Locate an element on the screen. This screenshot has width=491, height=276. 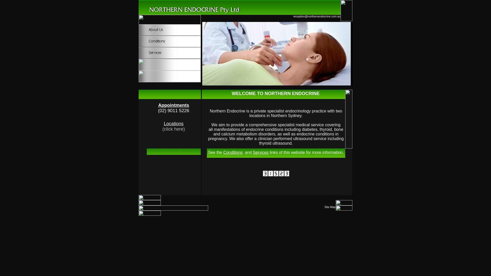
reception@northernendocrine.com.au is located at coordinates (317, 16).